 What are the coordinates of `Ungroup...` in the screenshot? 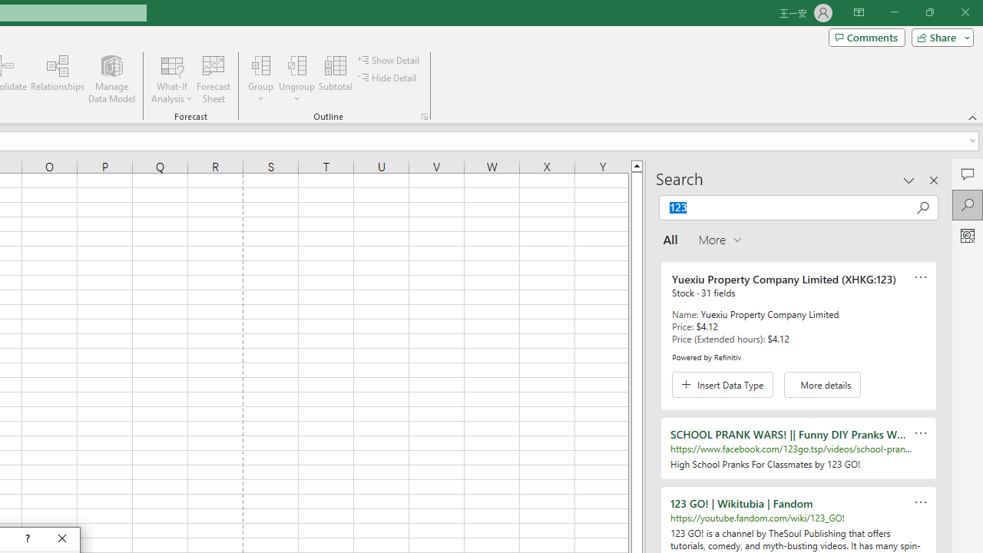 It's located at (296, 78).